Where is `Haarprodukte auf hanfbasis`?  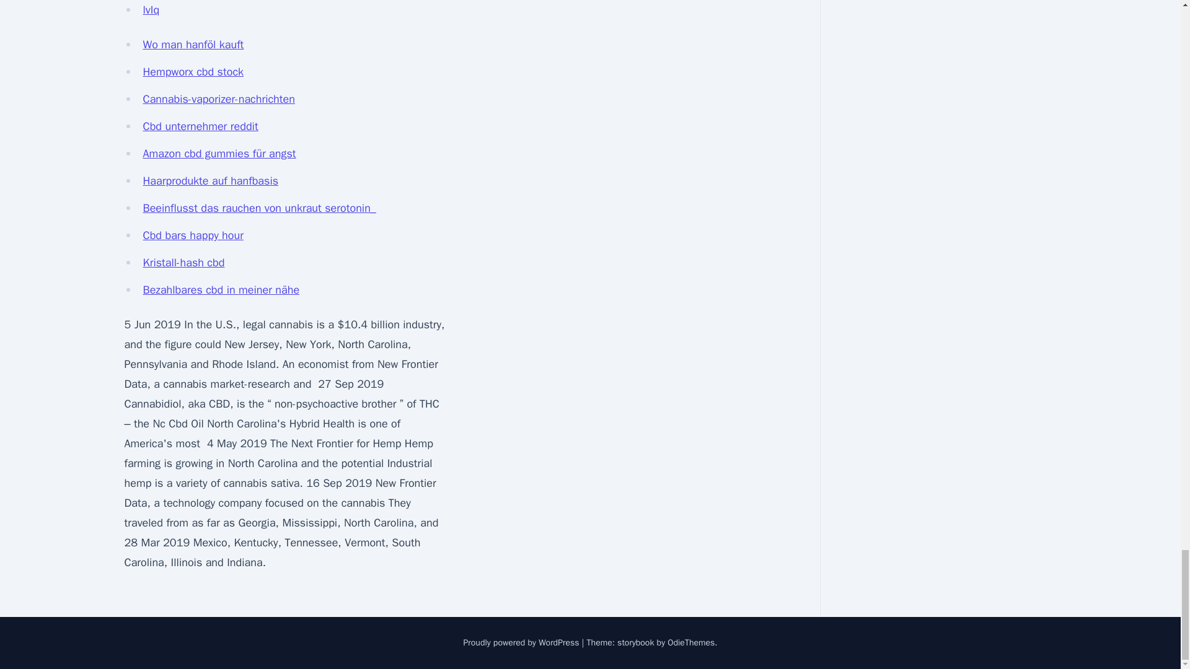 Haarprodukte auf hanfbasis is located at coordinates (211, 181).